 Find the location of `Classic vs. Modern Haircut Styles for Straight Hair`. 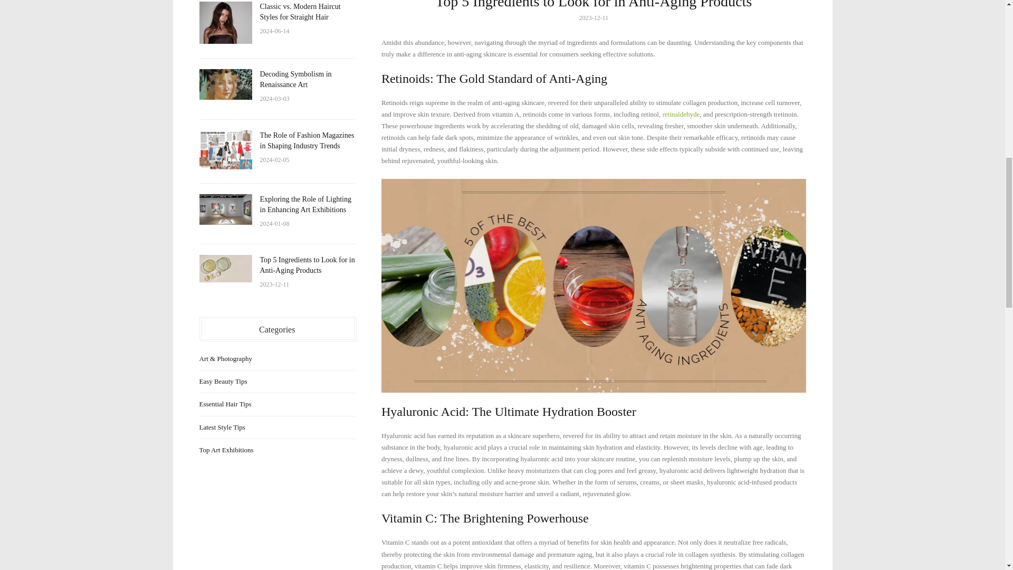

Classic vs. Modern Haircut Styles for Straight Hair is located at coordinates (226, 23).